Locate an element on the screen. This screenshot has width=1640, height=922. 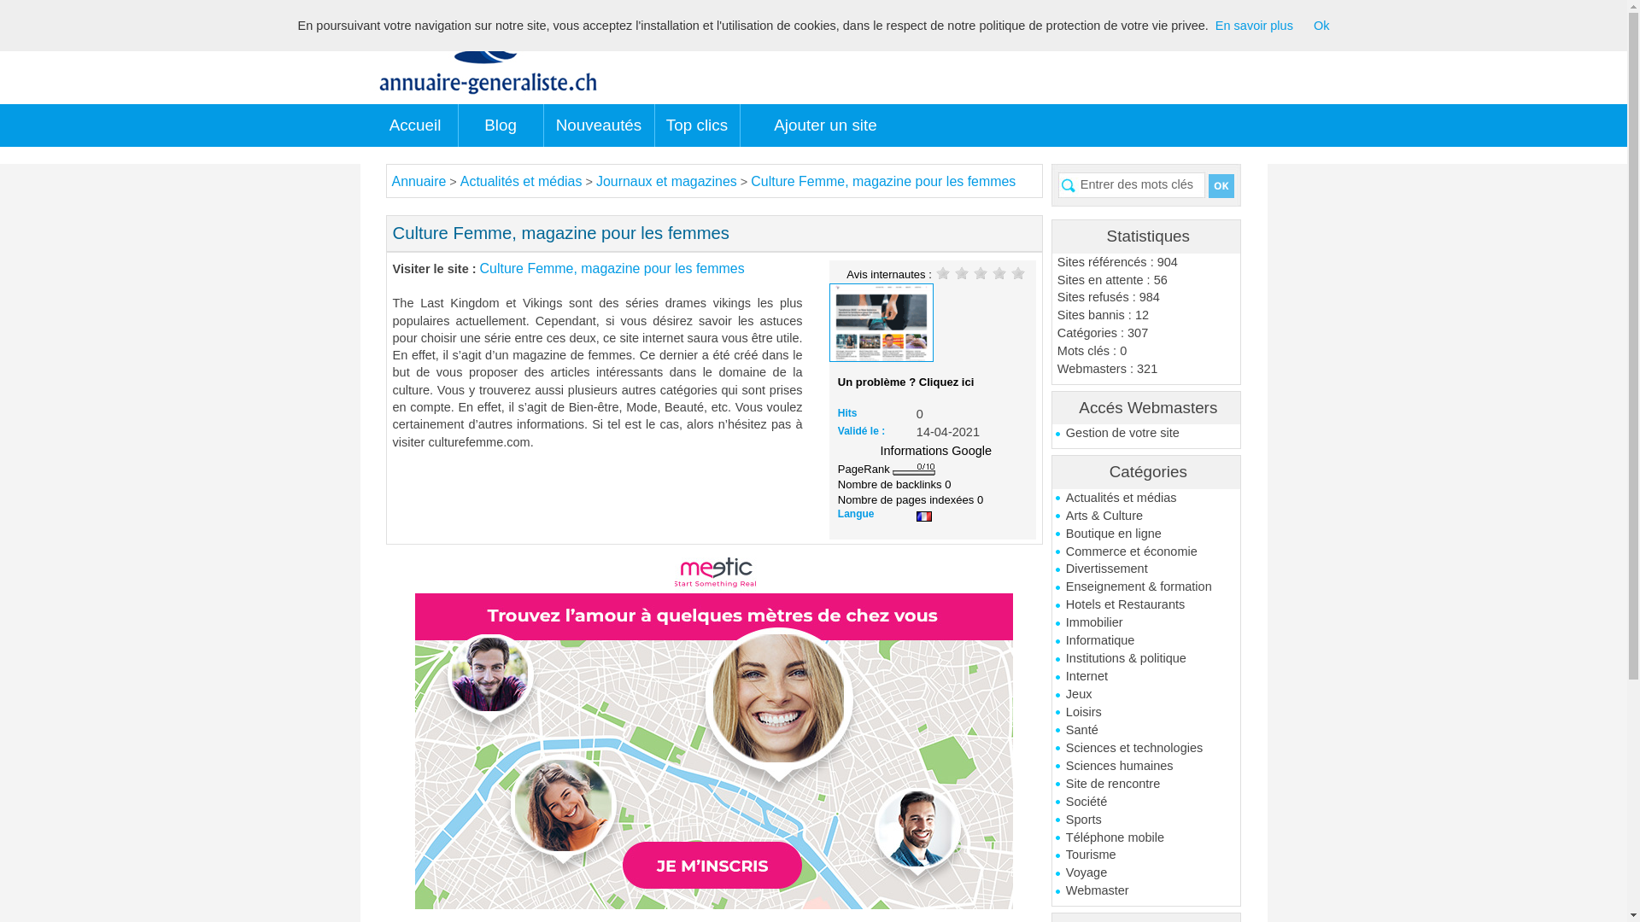
Sciences humaines is located at coordinates (1146, 767).